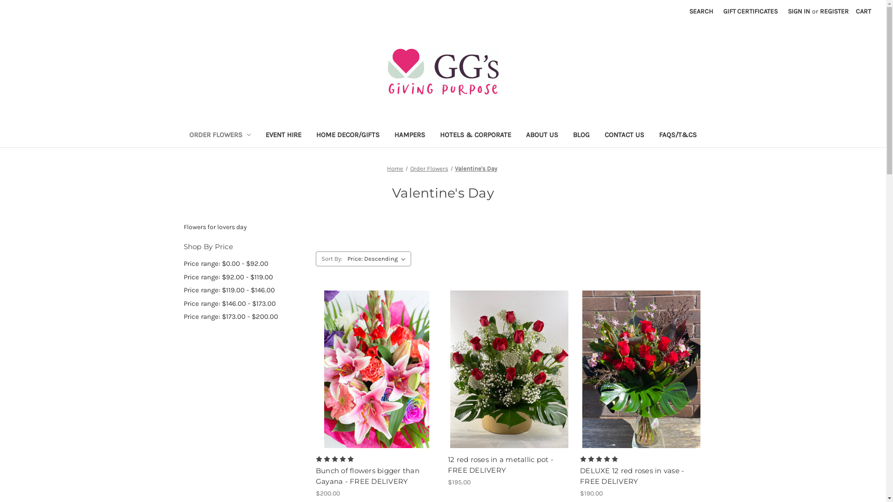 The height and width of the screenshot is (502, 893). I want to click on Bunch of flowers bigger than Gayana - FREE DELIVERY, so click(377, 369).